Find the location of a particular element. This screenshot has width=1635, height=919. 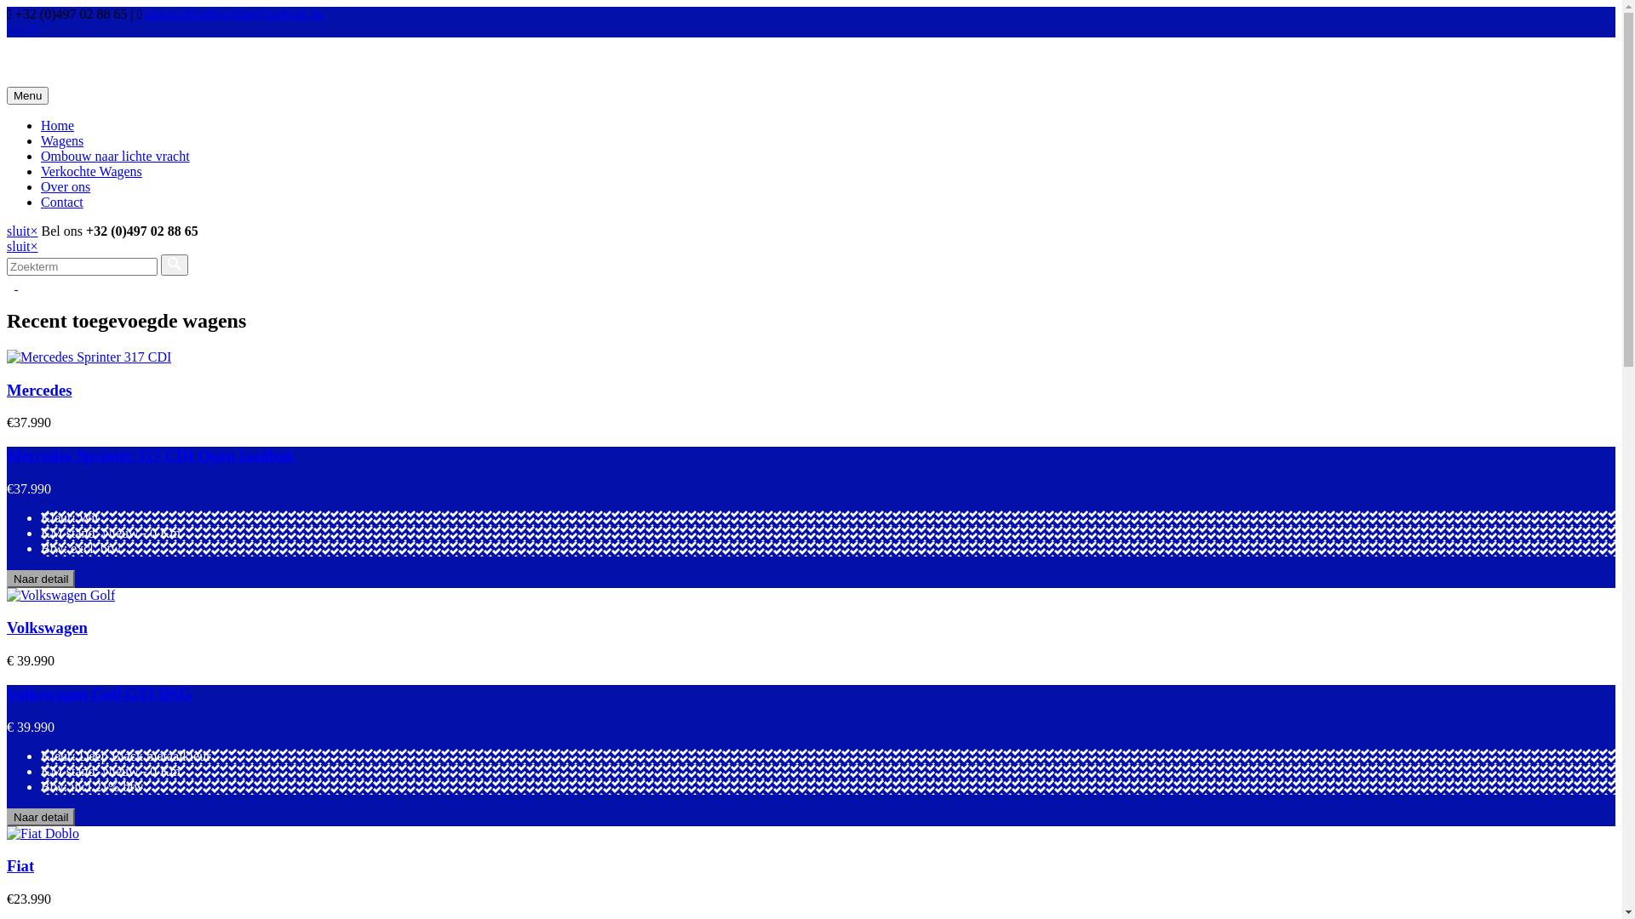

Naar detail is located at coordinates (811, 817).